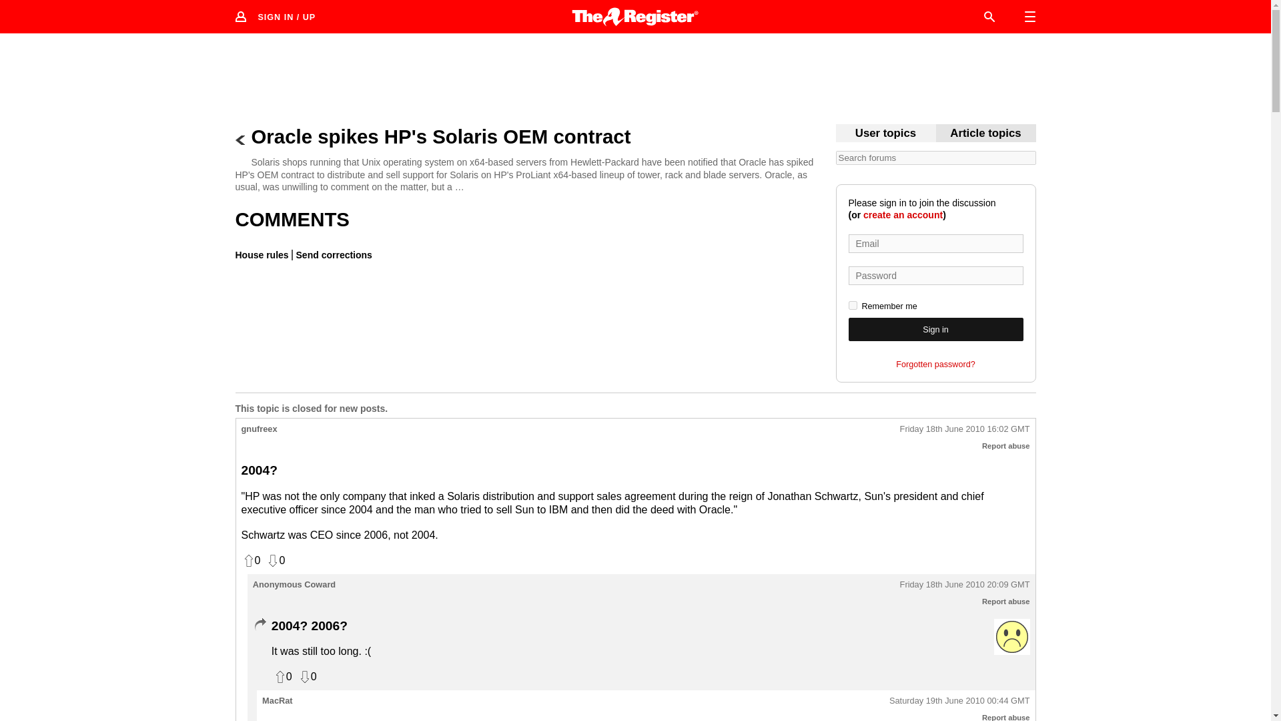 The width and height of the screenshot is (1281, 721). I want to click on Forgotten password?, so click(935, 365).